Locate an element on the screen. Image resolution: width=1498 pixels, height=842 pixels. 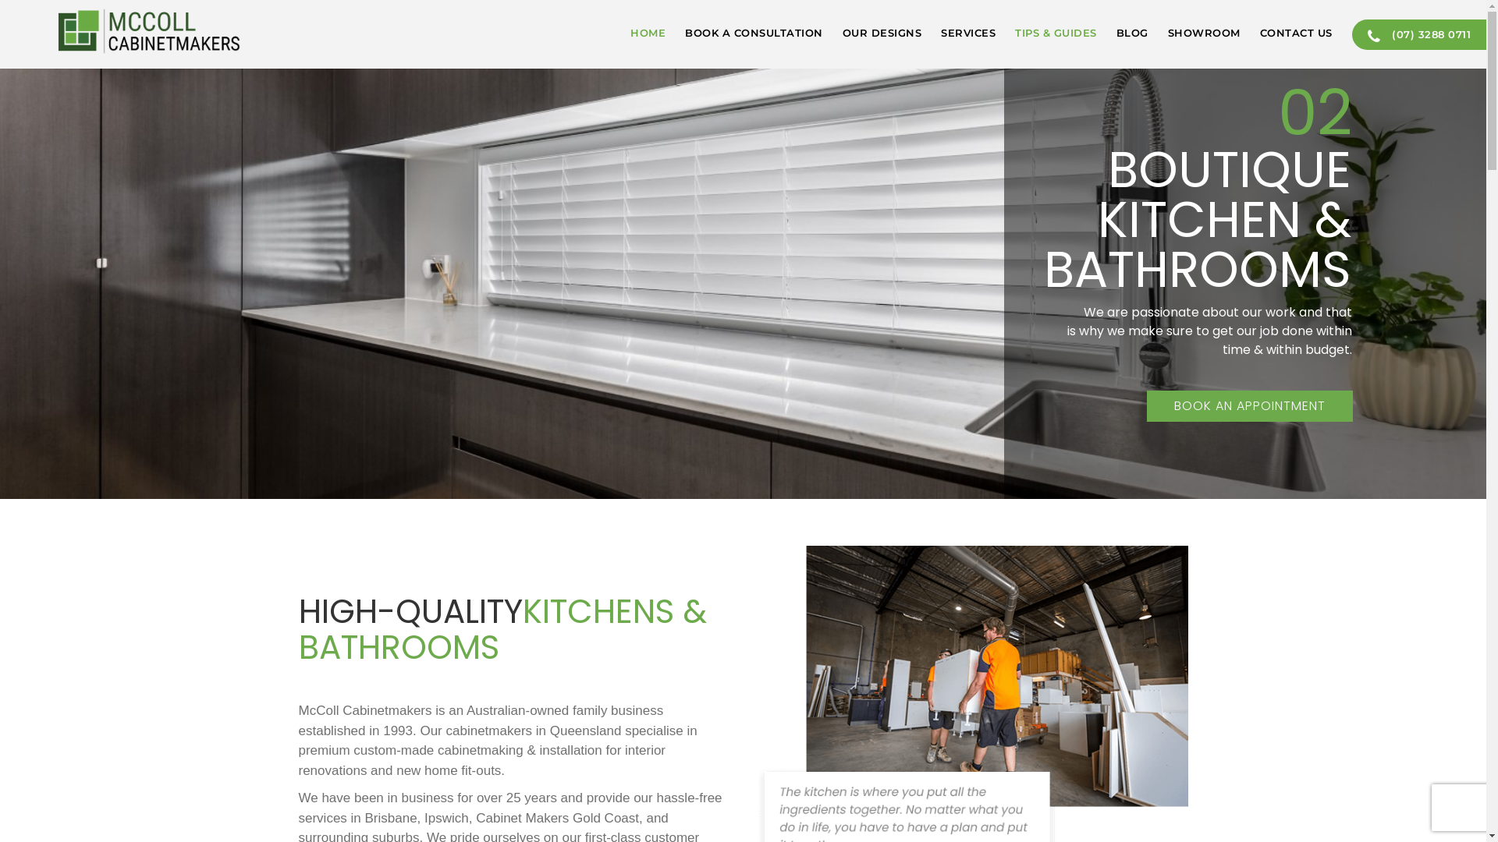
OUR DESIGNS is located at coordinates (872, 31).